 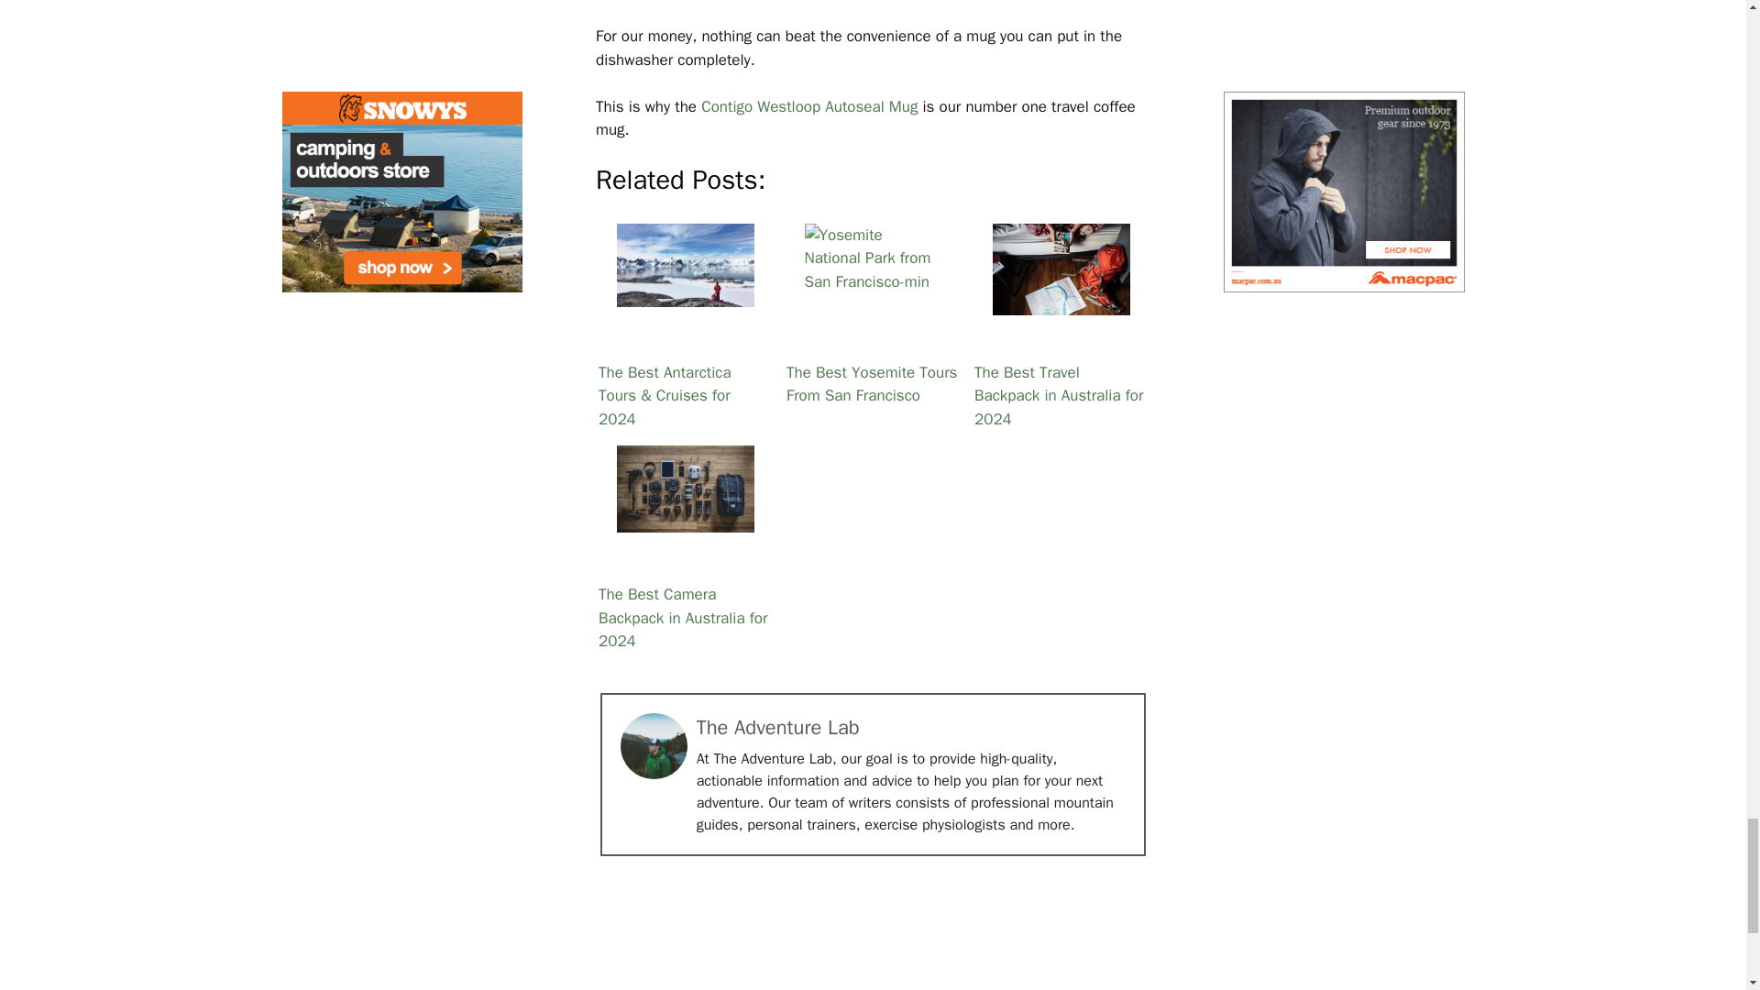 I want to click on The Best Travel Backpack in Australia for 2024, so click(x=1061, y=269).